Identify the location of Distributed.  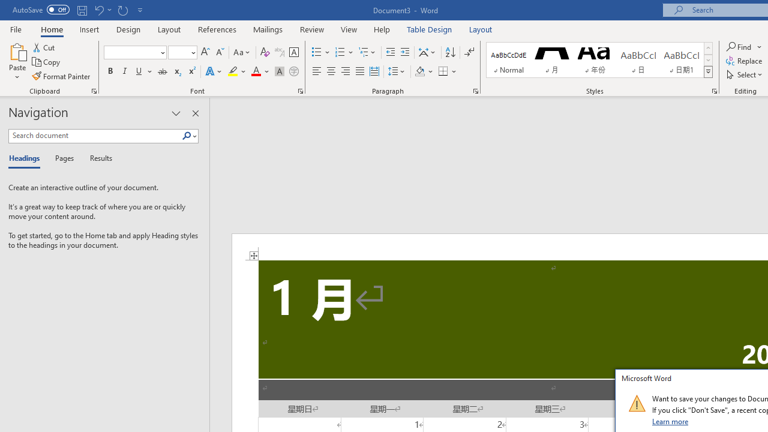
(374, 72).